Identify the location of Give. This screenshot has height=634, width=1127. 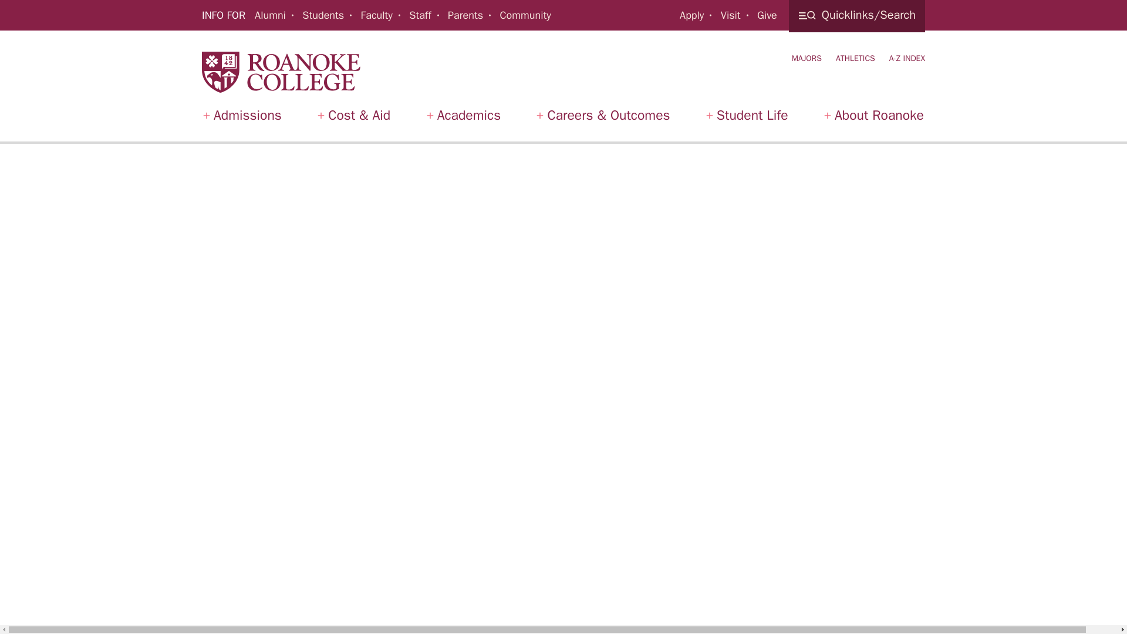
(767, 15).